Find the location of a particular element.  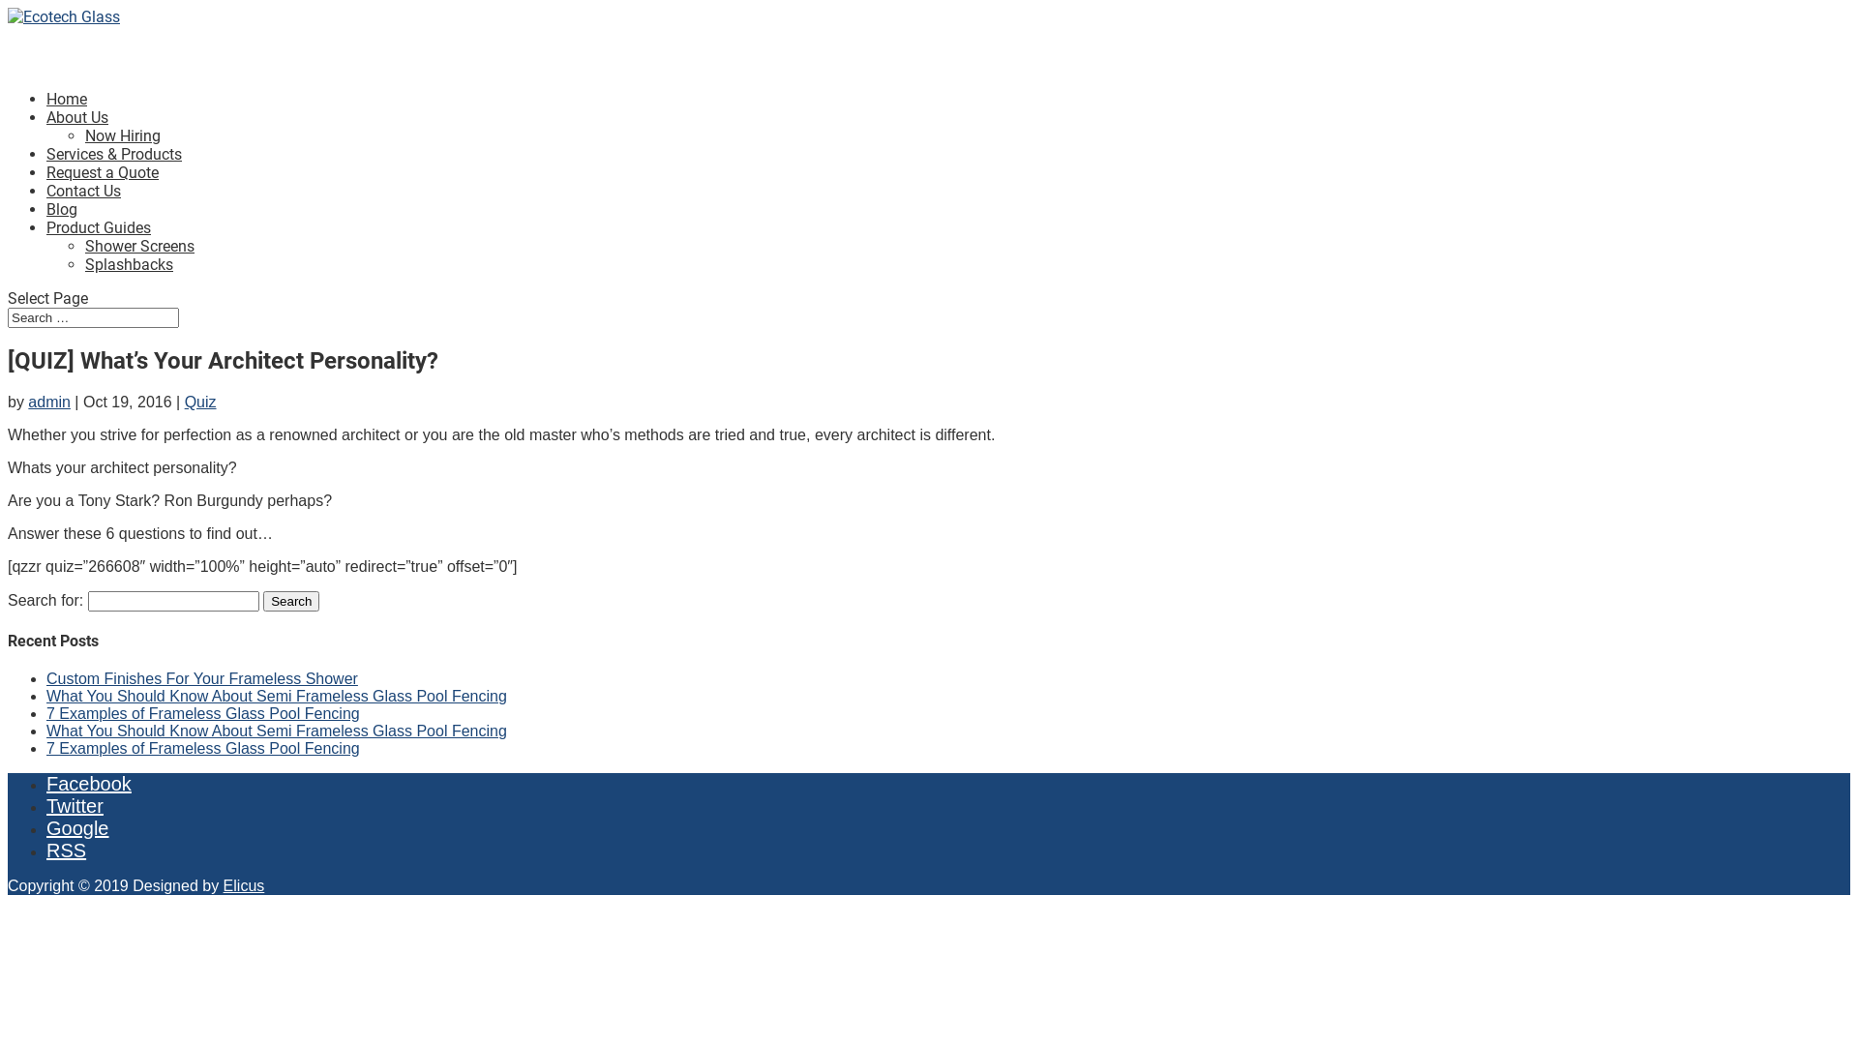

Request a Quote is located at coordinates (103, 197).